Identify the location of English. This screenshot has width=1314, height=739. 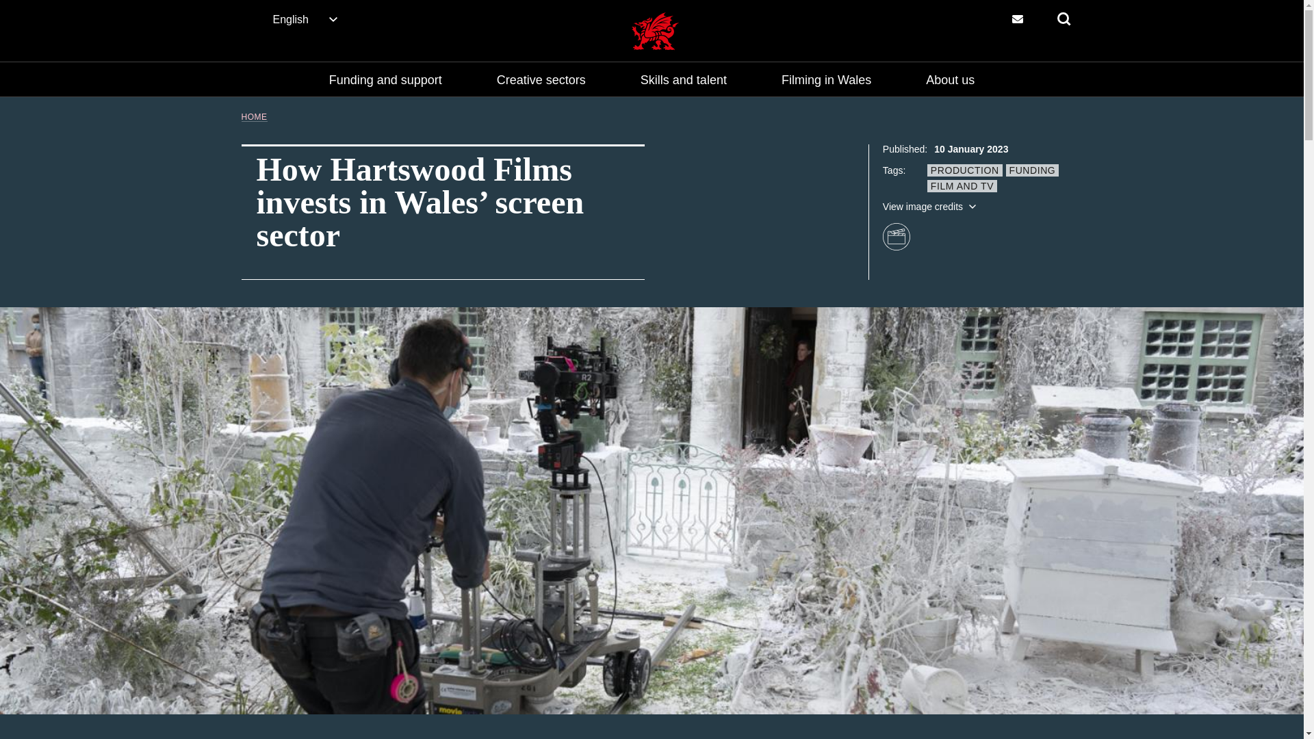
(306, 19).